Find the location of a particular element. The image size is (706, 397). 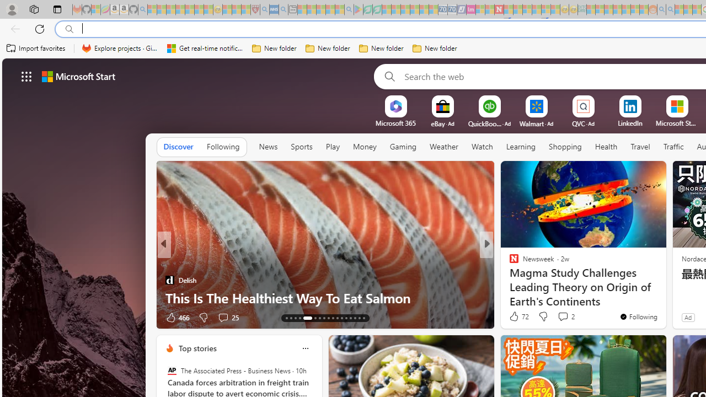

93 Like is located at coordinates (515, 316).